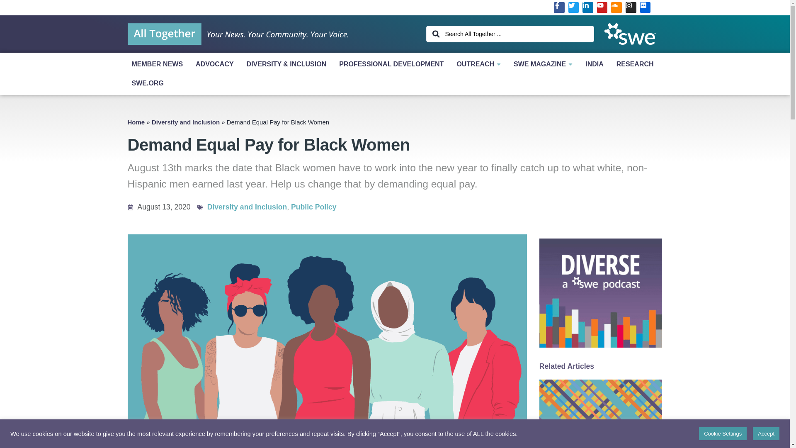 This screenshot has height=448, width=796. Describe the element at coordinates (637, 64) in the screenshot. I see `RESEARCH` at that location.